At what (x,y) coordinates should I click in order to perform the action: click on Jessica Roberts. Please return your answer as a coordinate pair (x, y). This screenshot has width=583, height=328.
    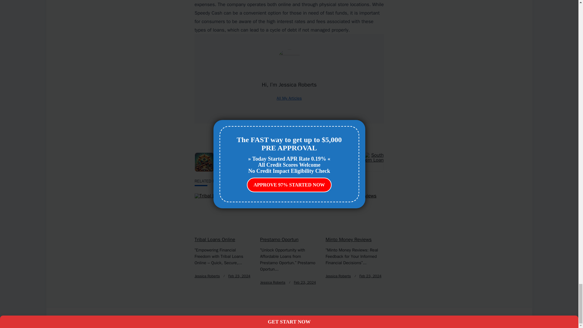
    Looking at the image, I should click on (273, 282).